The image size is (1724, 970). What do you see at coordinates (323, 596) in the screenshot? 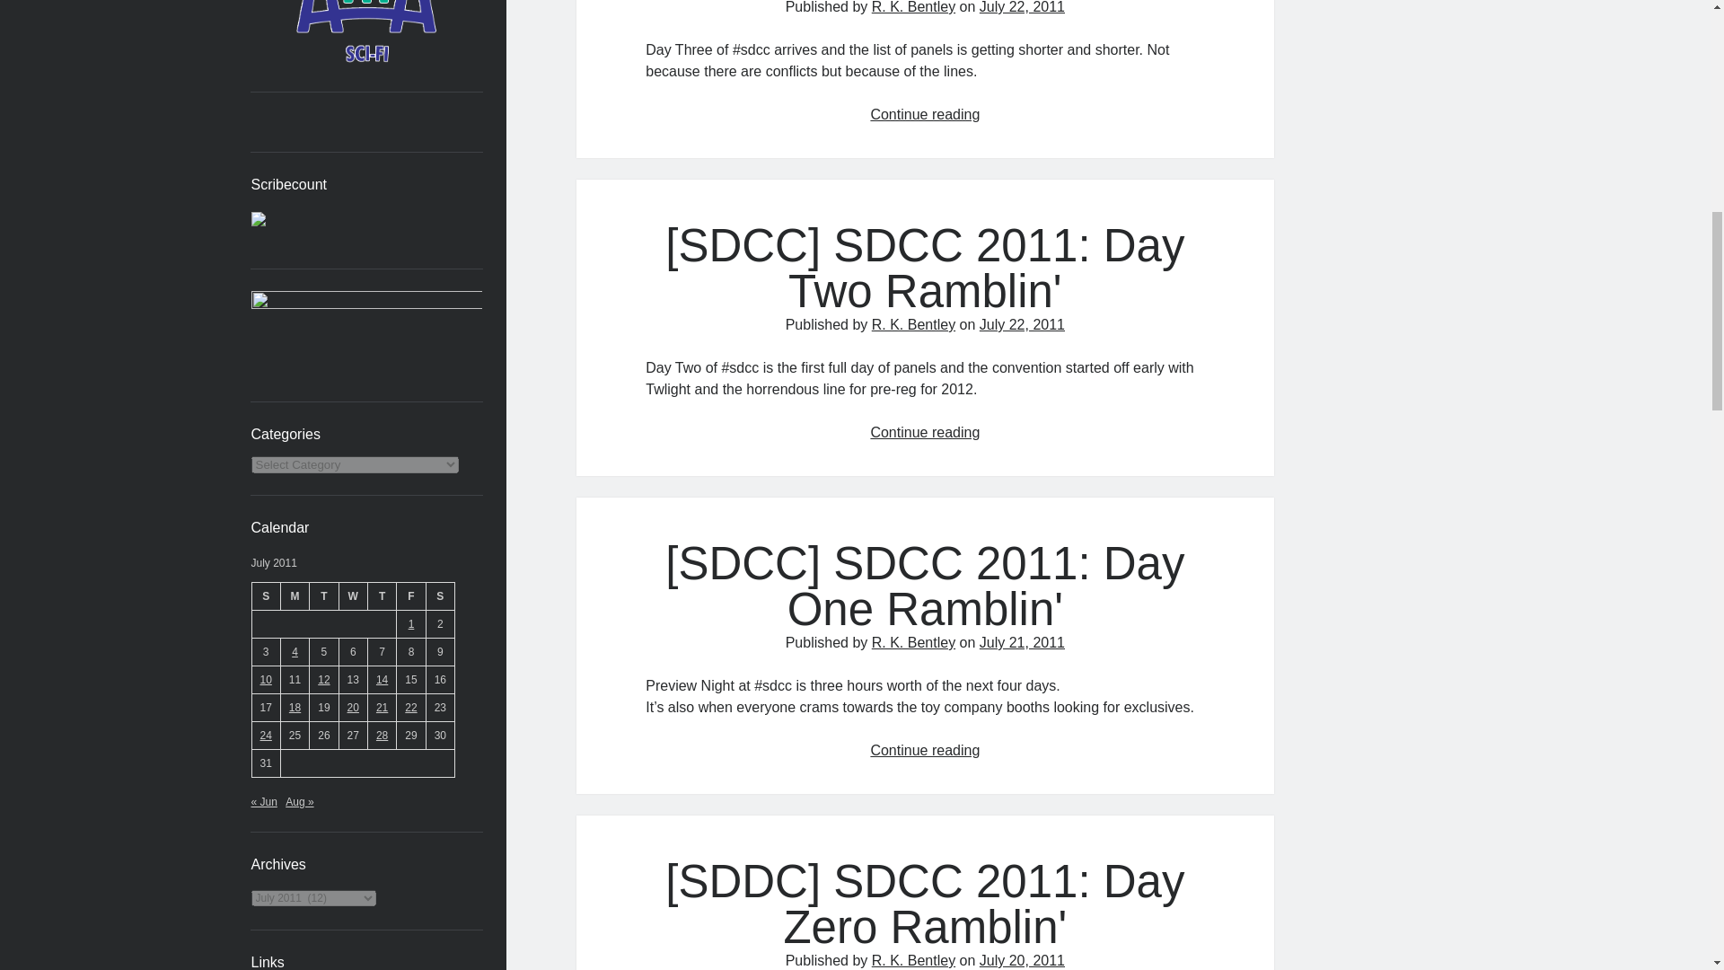
I see `Tuesday` at bounding box center [323, 596].